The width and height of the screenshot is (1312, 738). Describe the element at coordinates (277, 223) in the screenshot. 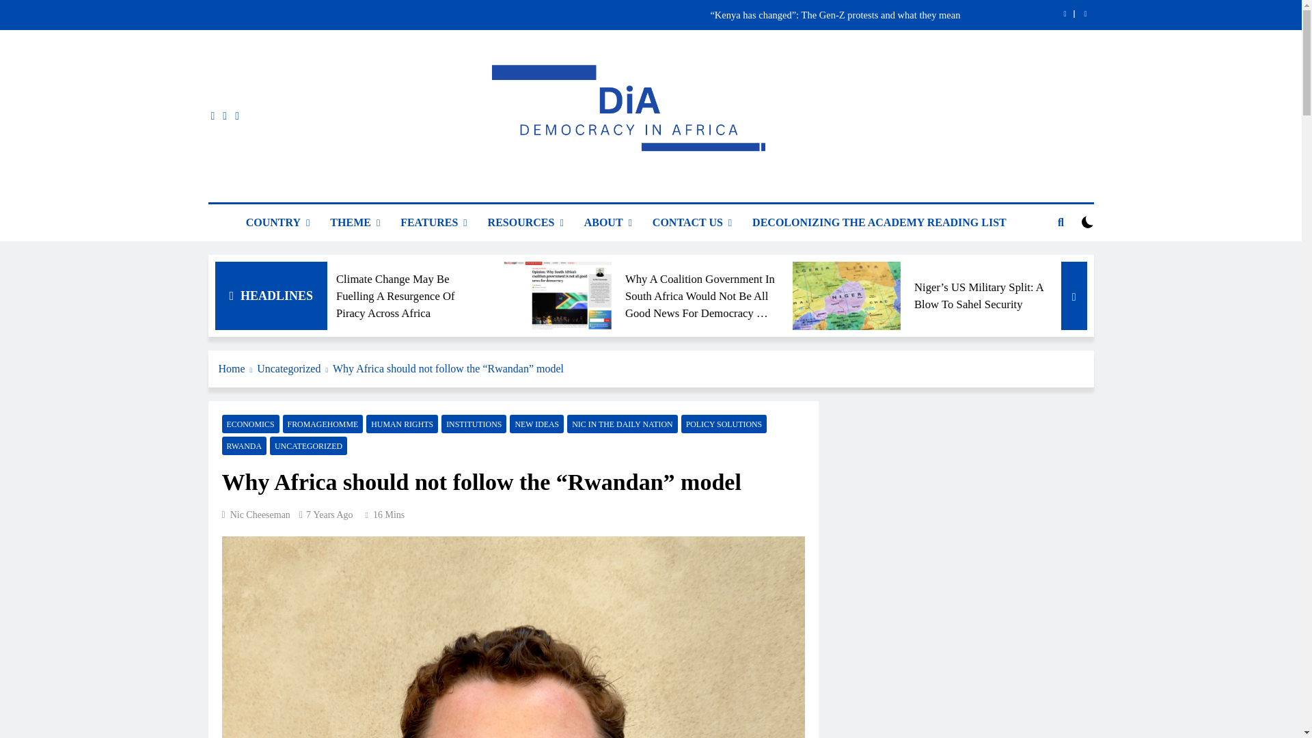

I see `COUNTRY` at that location.